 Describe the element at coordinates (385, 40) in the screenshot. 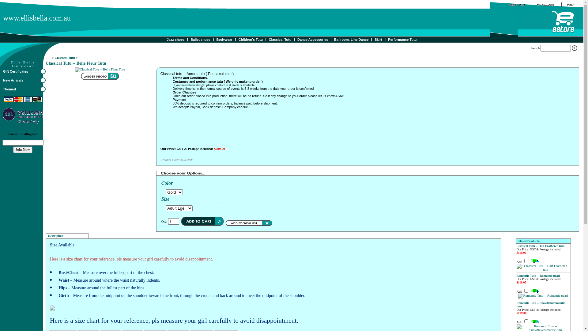

I see `|` at that location.